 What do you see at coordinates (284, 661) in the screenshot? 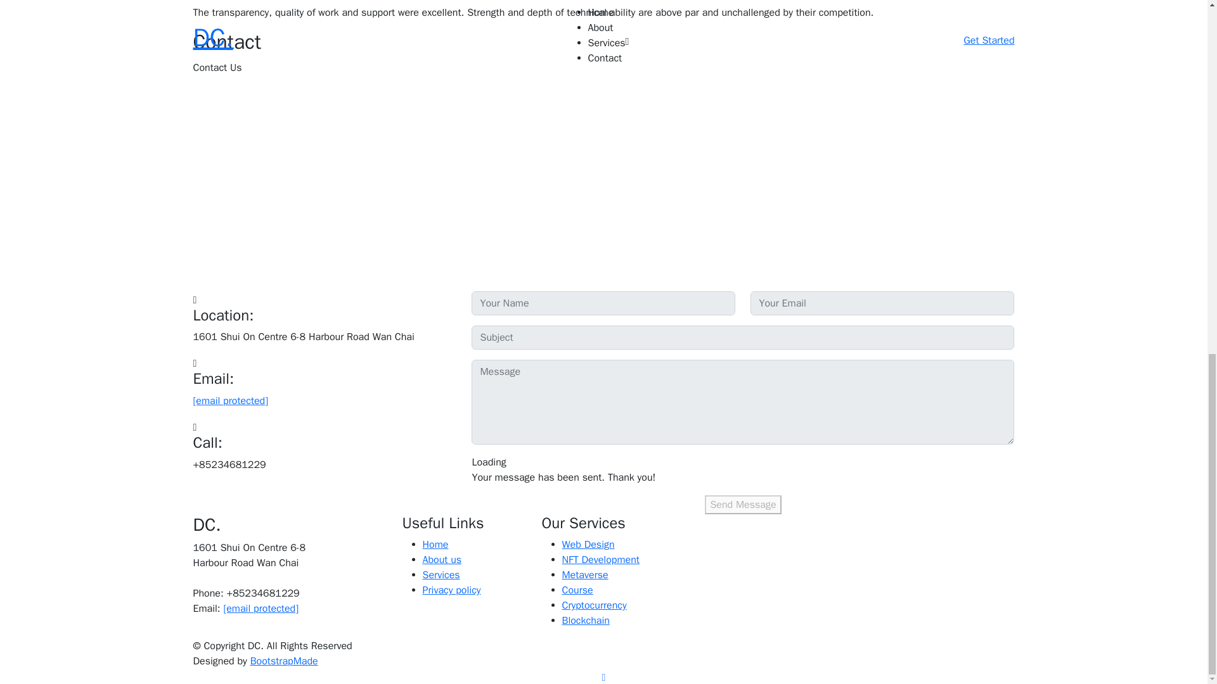
I see `BootstrapMade` at bounding box center [284, 661].